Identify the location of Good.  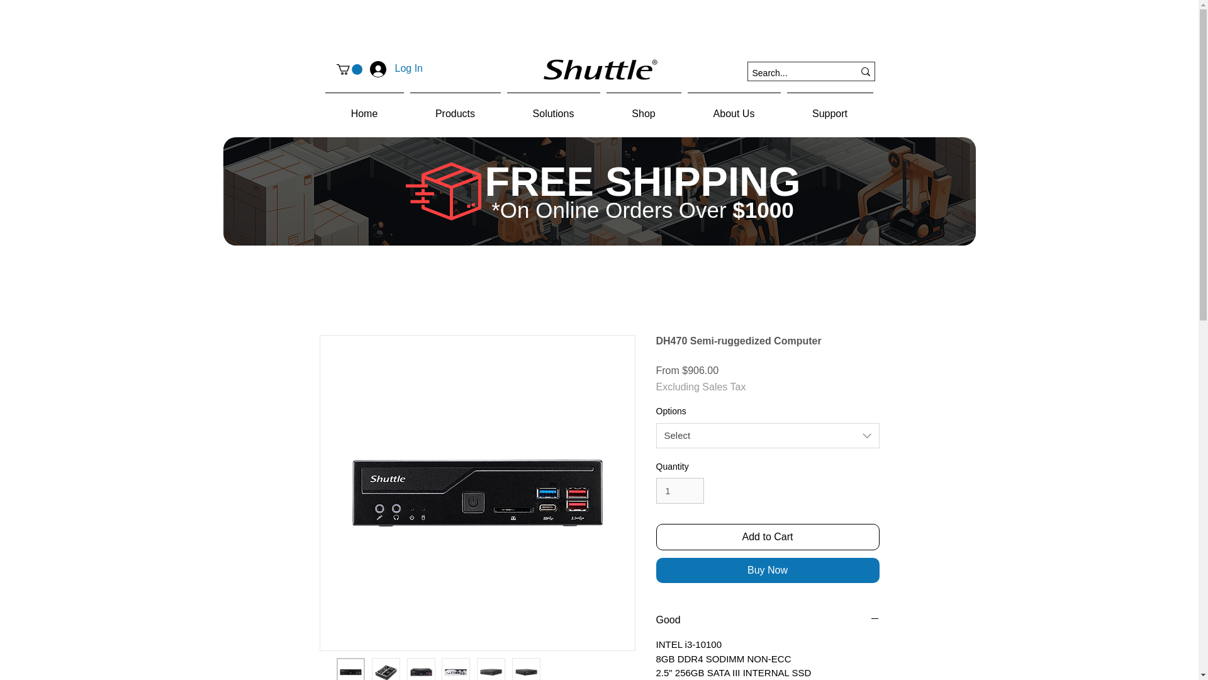
(768, 620).